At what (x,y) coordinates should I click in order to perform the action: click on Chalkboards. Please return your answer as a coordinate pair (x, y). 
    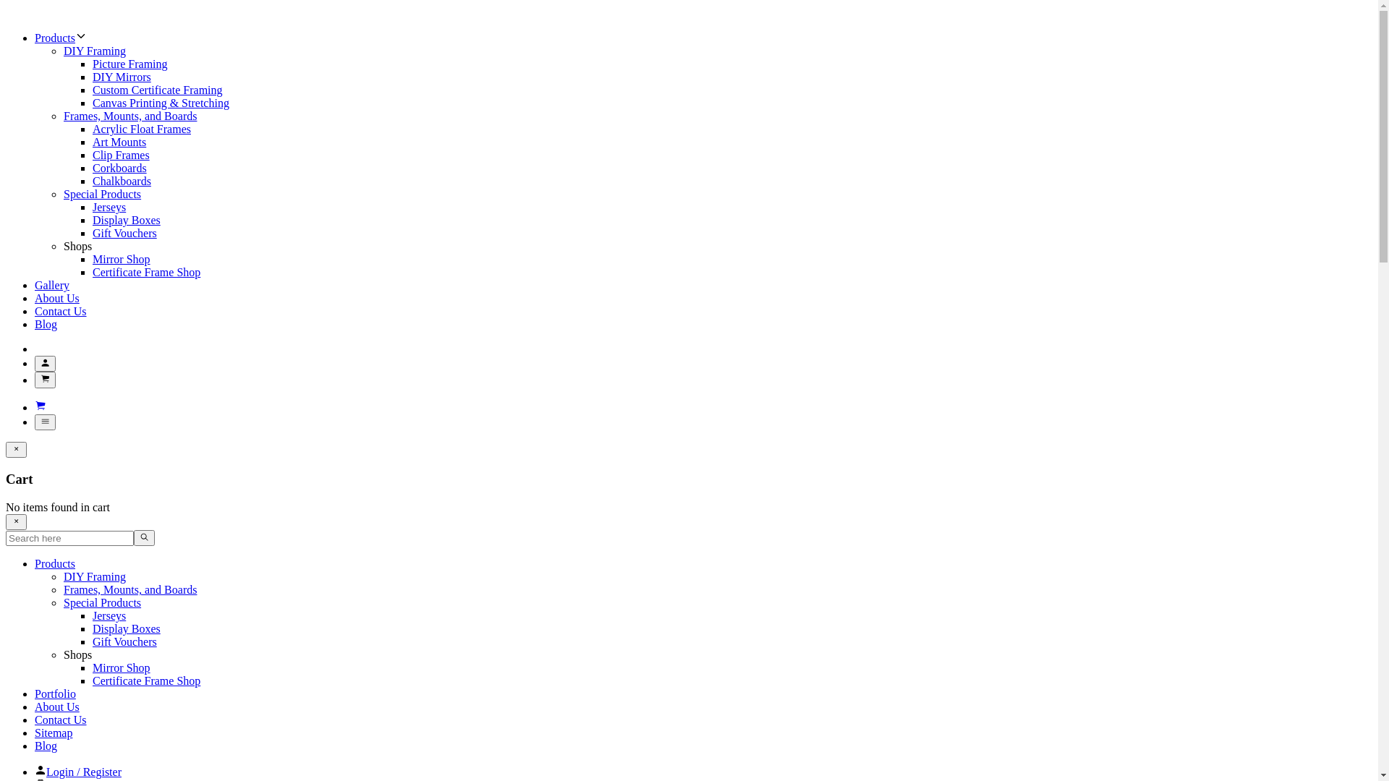
    Looking at the image, I should click on (122, 181).